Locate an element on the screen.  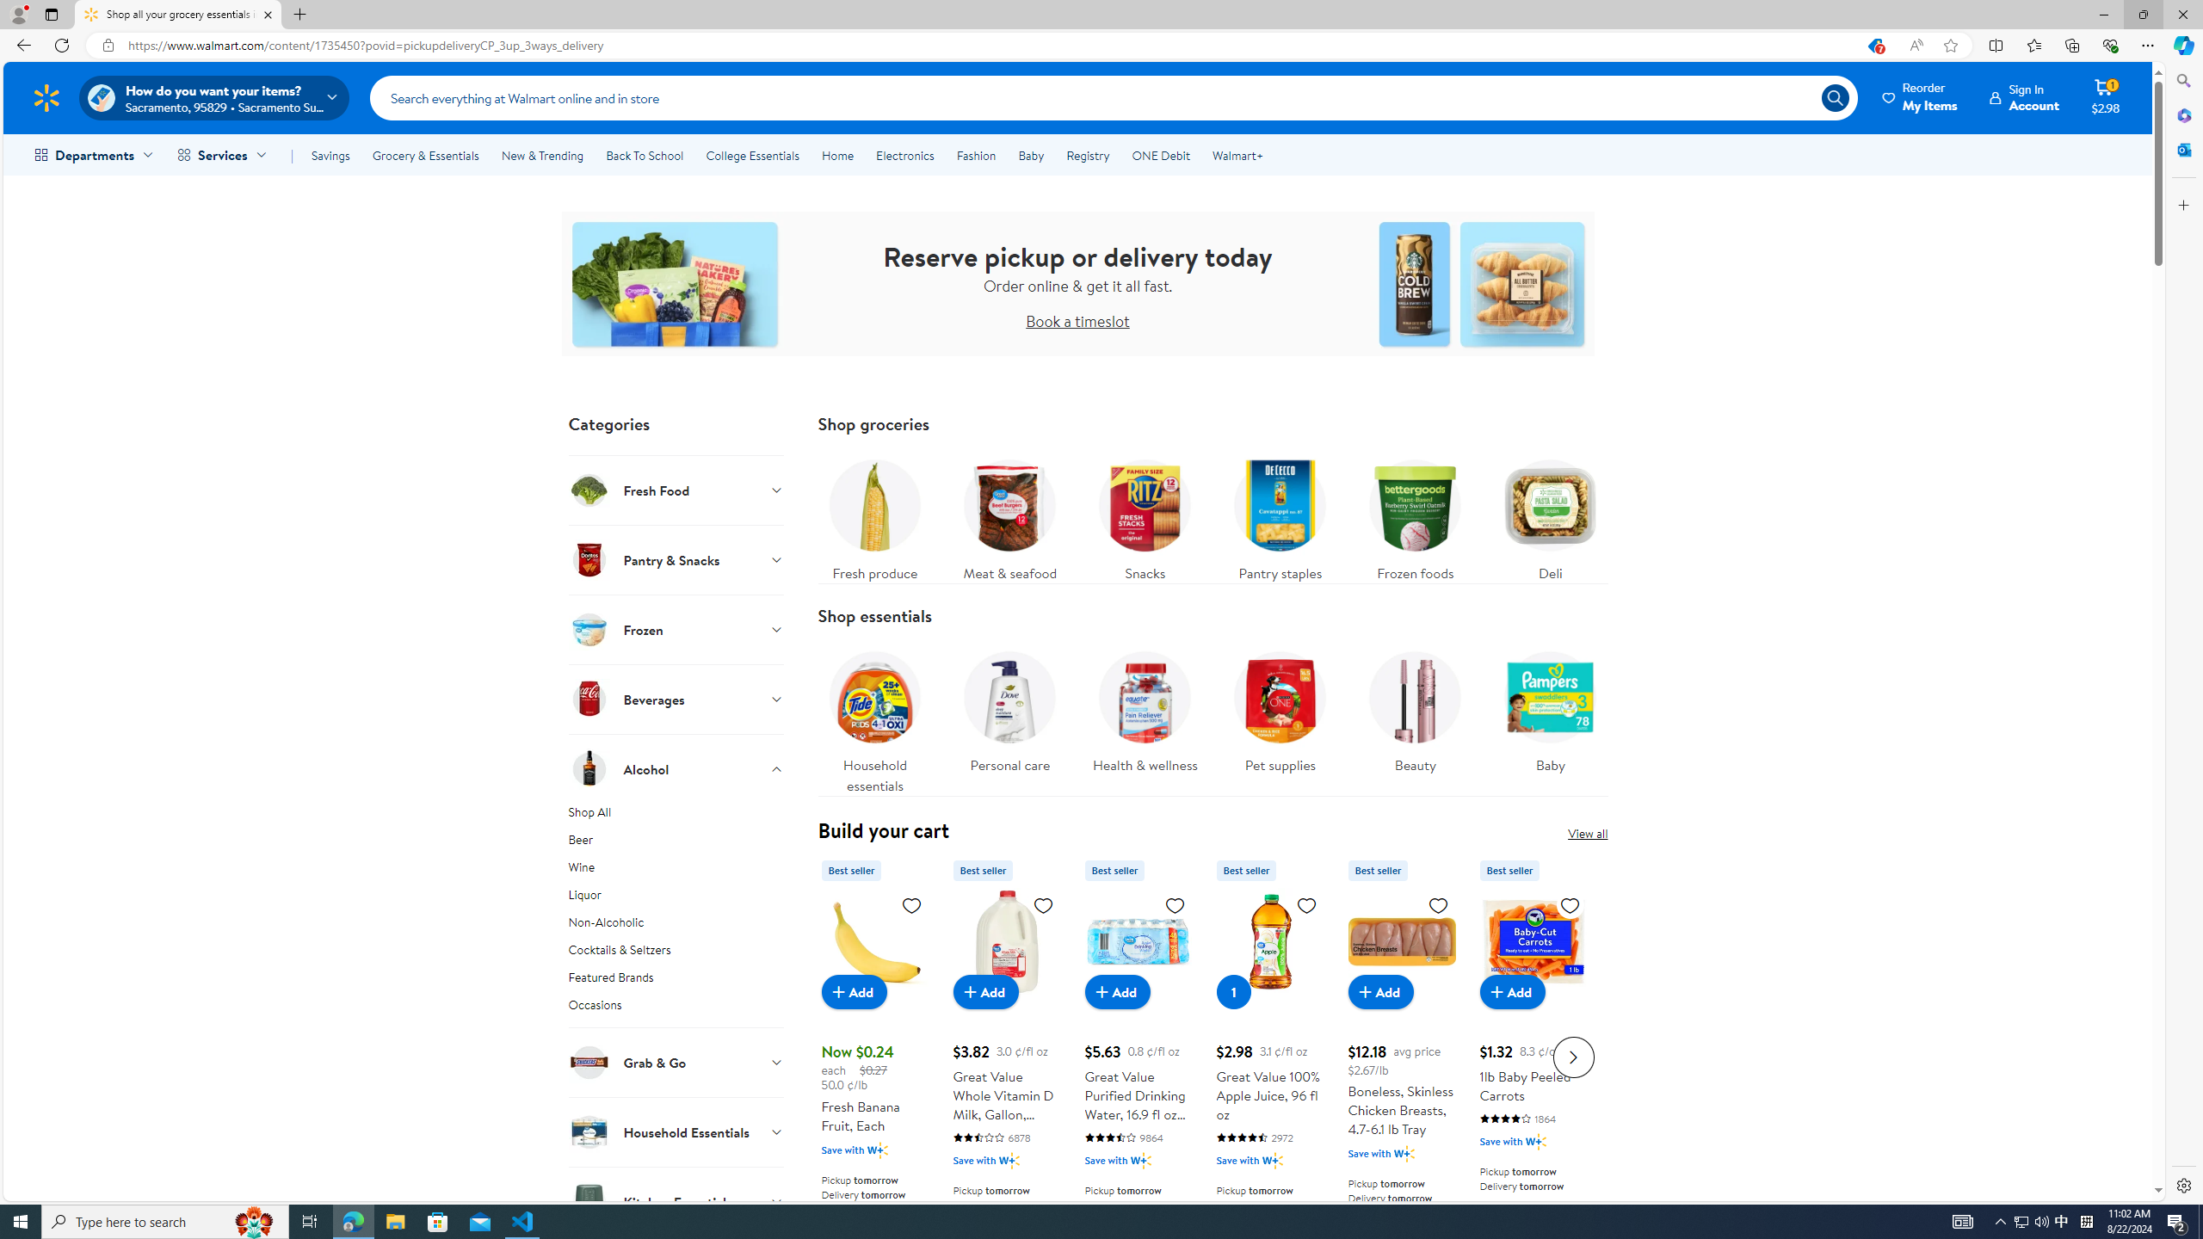
Household essentials is located at coordinates (874, 718).